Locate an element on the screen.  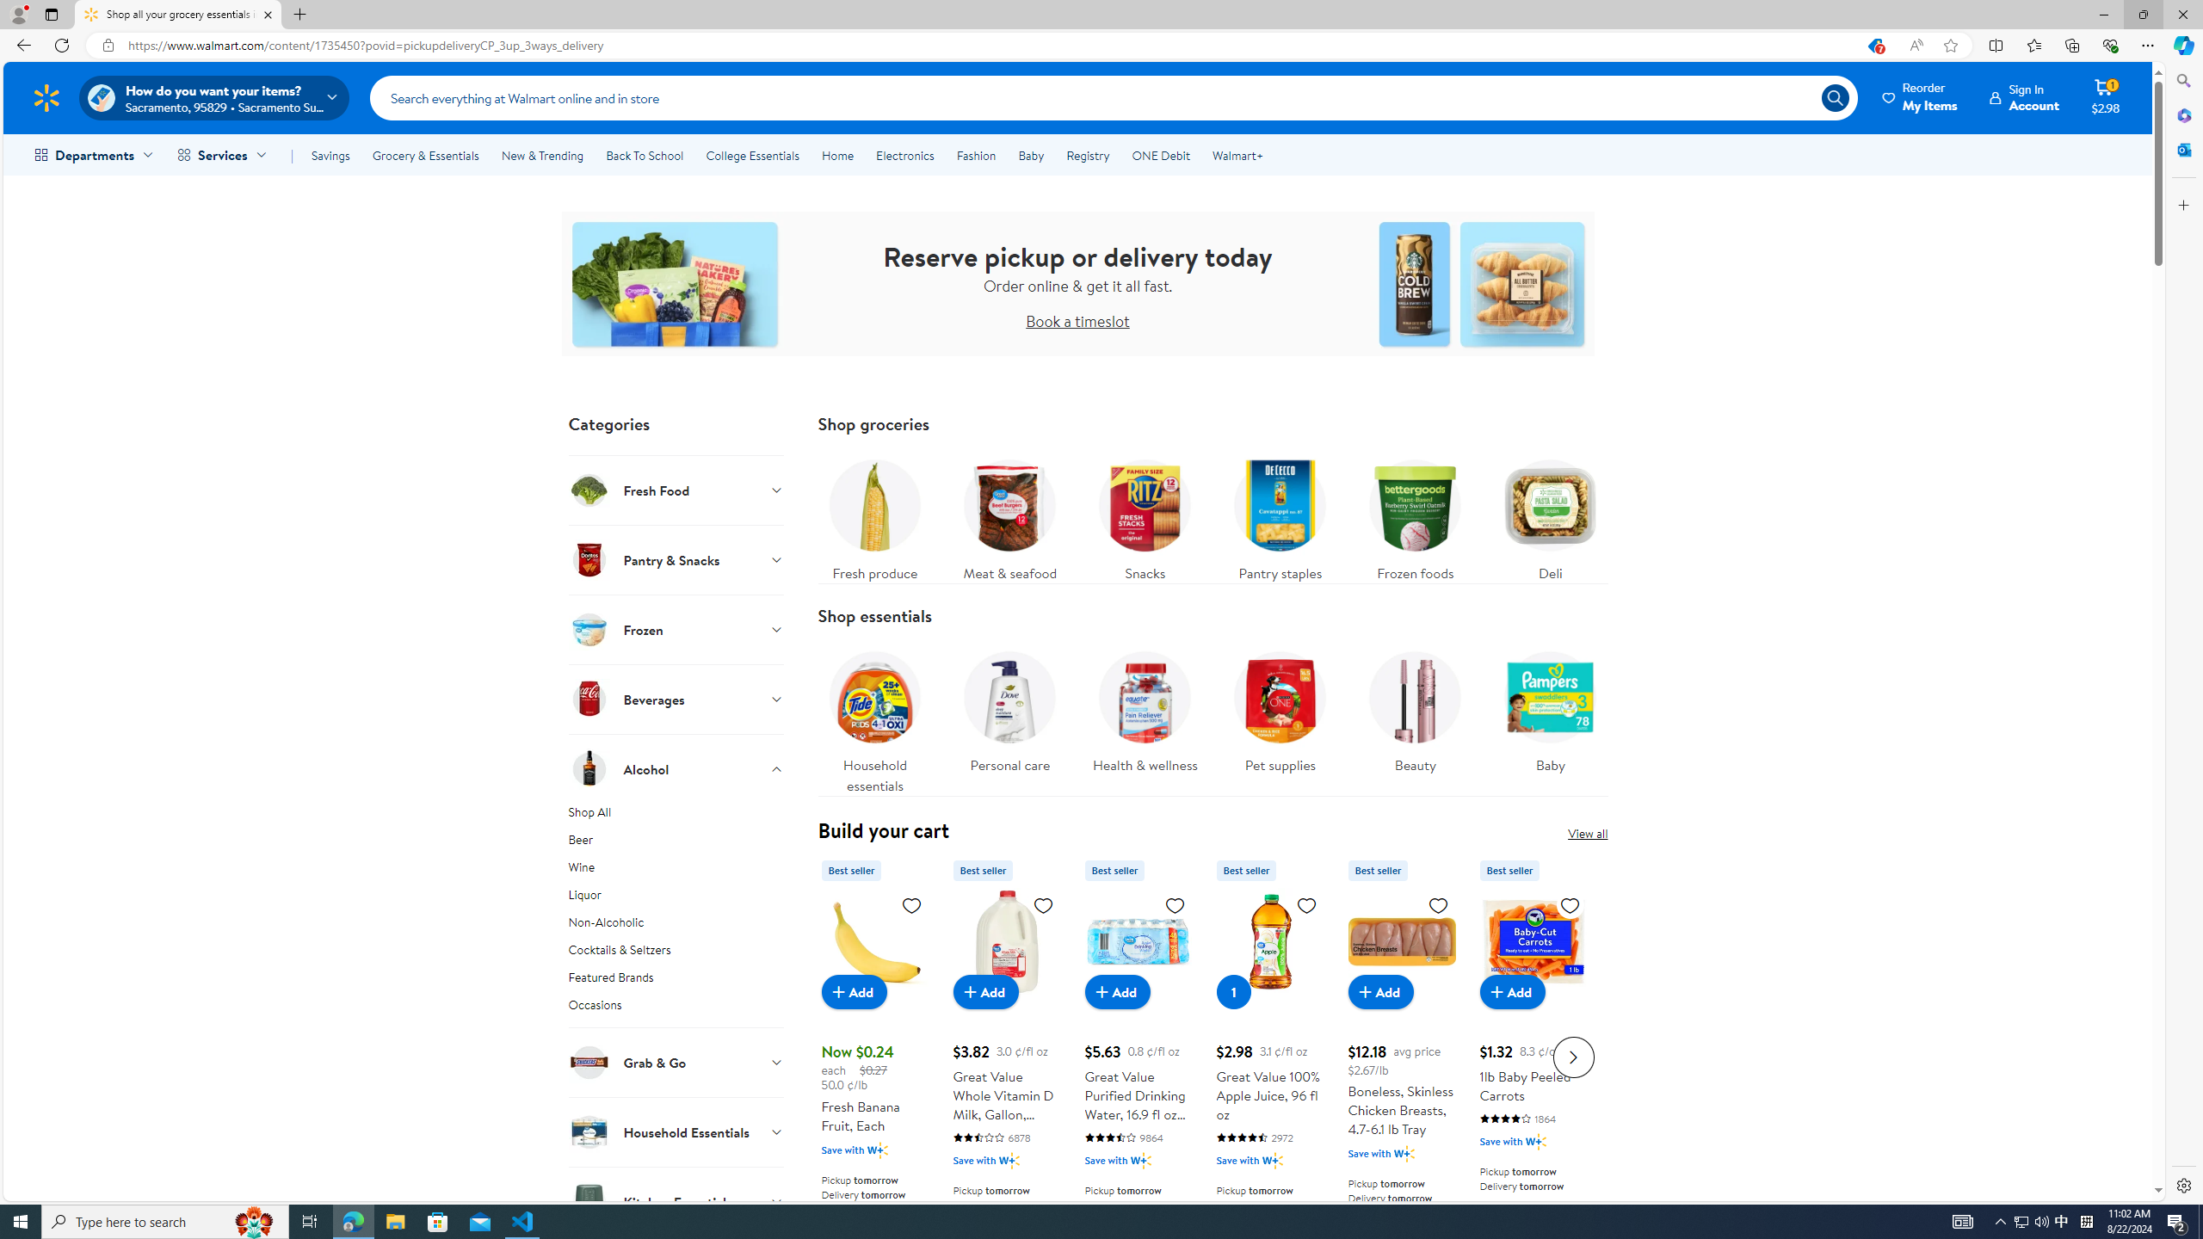
Household essentials is located at coordinates (874, 718).